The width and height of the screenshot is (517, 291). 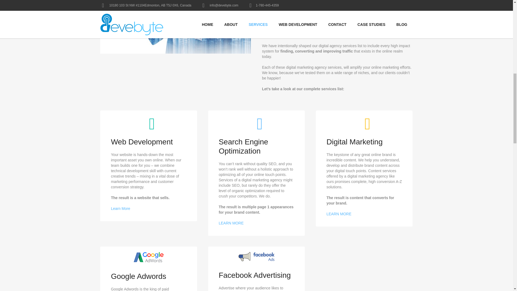 What do you see at coordinates (231, 223) in the screenshot?
I see `LEARN MORE` at bounding box center [231, 223].